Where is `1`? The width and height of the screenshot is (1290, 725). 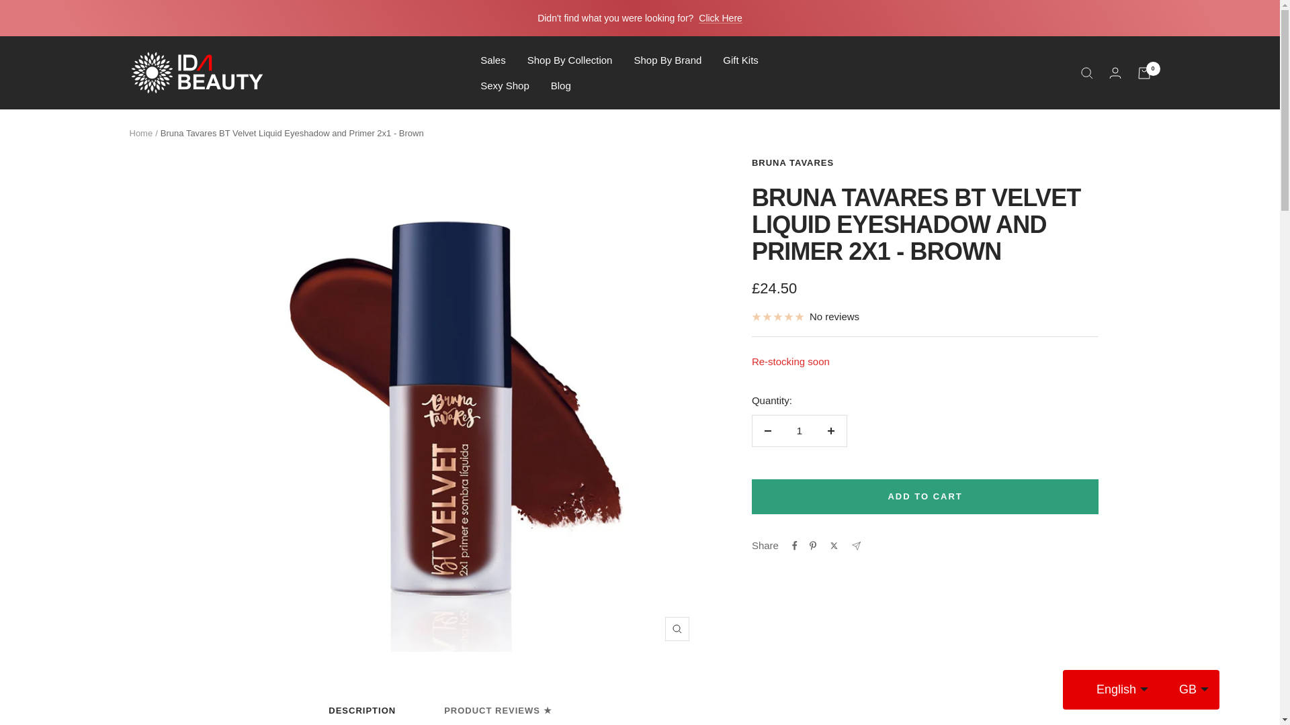 1 is located at coordinates (799, 431).